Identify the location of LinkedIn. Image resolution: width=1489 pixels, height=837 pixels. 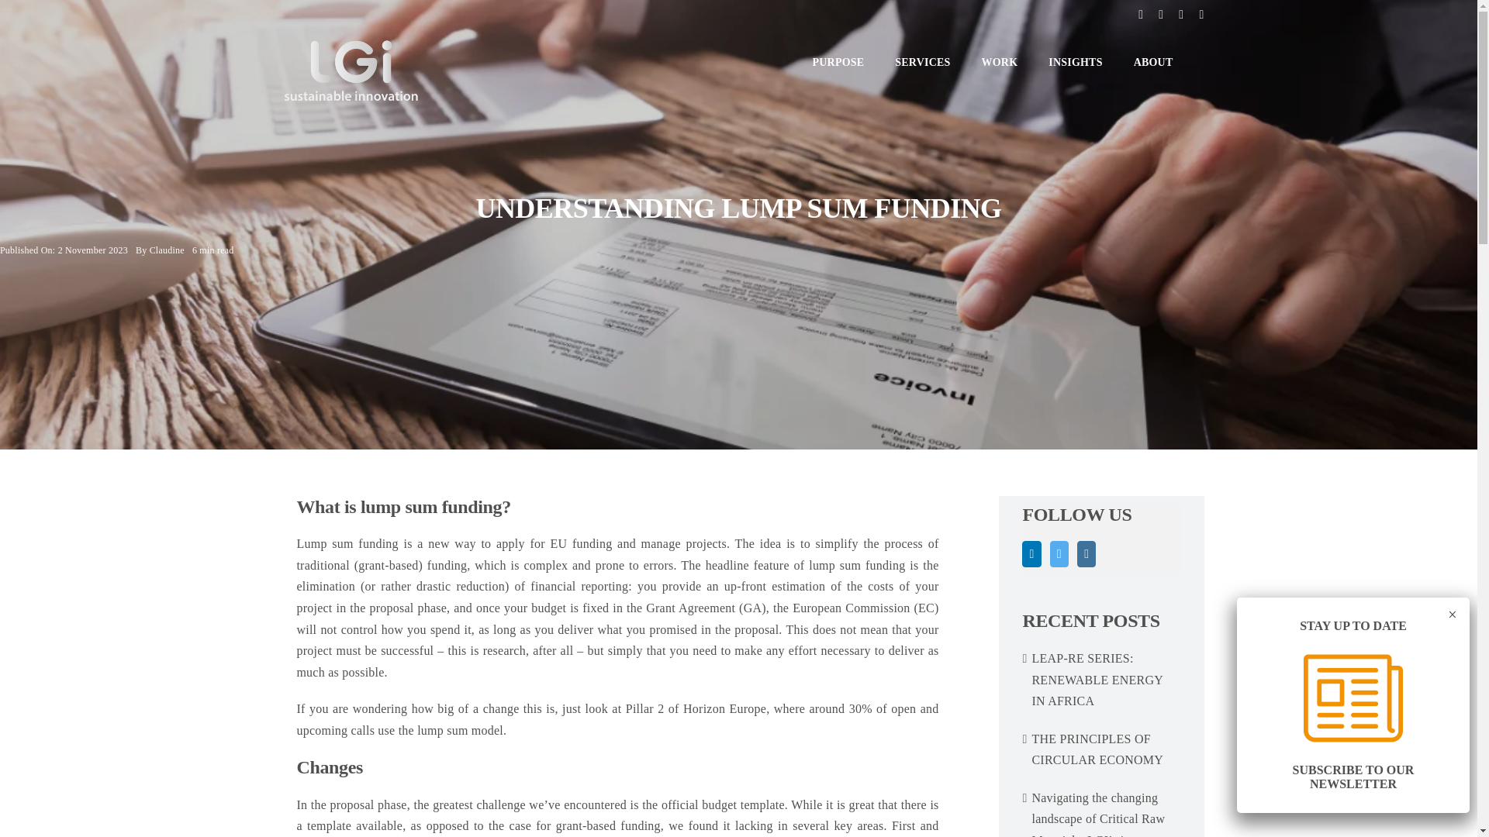
(1031, 553).